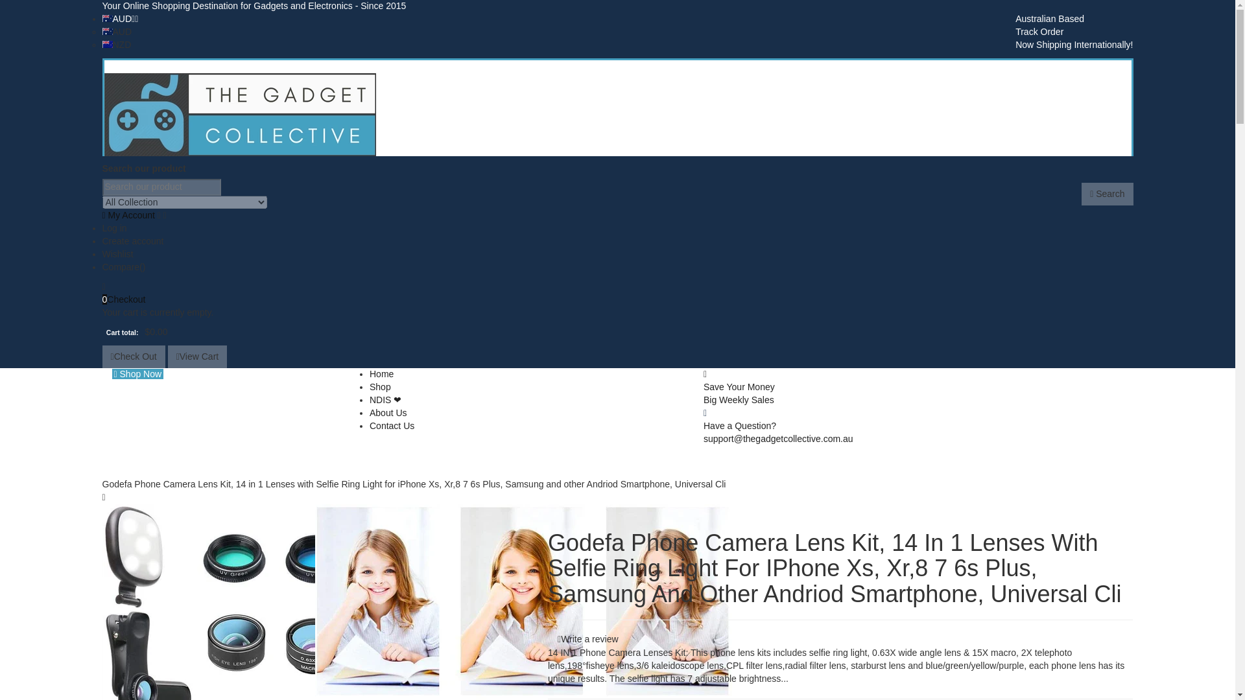 This screenshot has width=1245, height=700. Describe the element at coordinates (117, 32) in the screenshot. I see `AUD` at that location.